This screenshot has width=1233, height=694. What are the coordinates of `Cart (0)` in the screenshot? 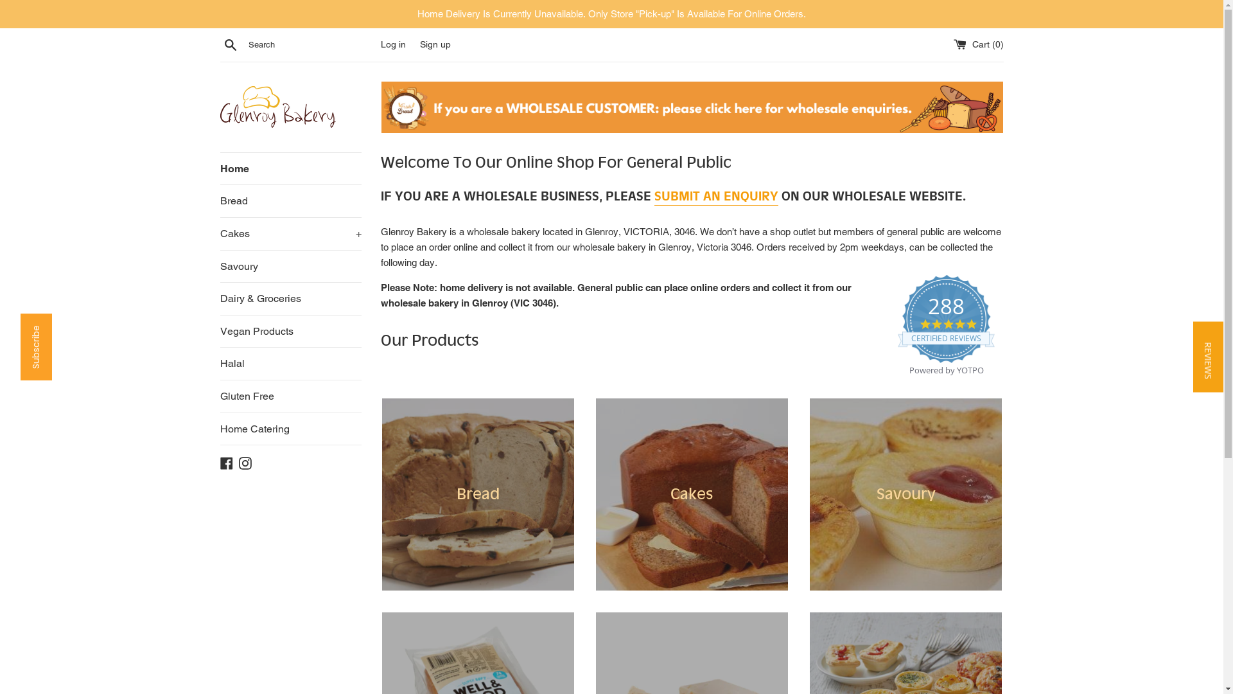 It's located at (978, 44).